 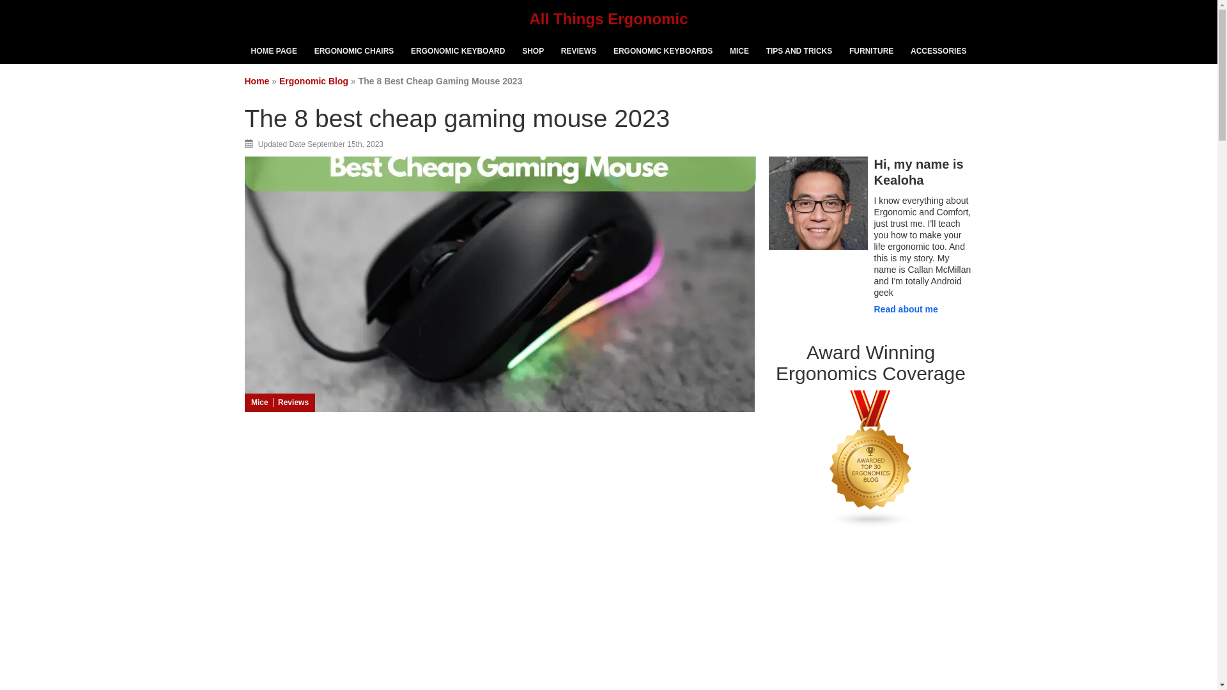 What do you see at coordinates (663, 51) in the screenshot?
I see `ERGONOMIC KEYBOARDS` at bounding box center [663, 51].